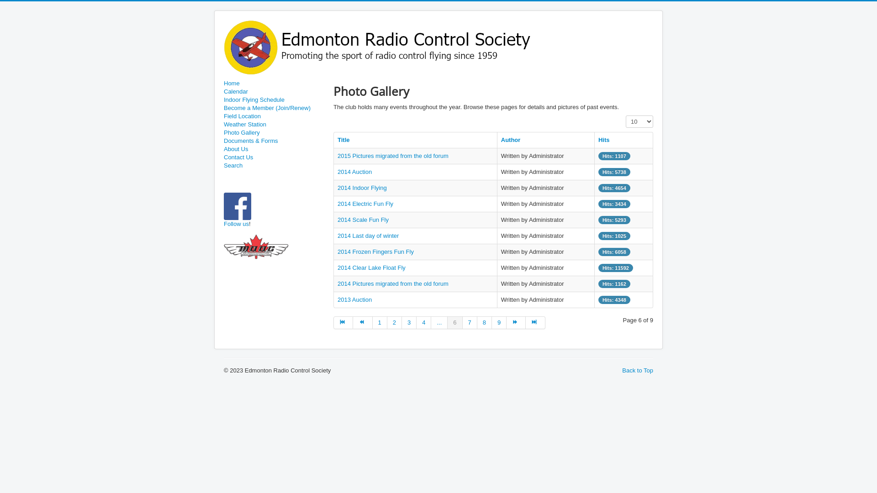 The image size is (877, 493). I want to click on Back to Top, so click(638, 371).